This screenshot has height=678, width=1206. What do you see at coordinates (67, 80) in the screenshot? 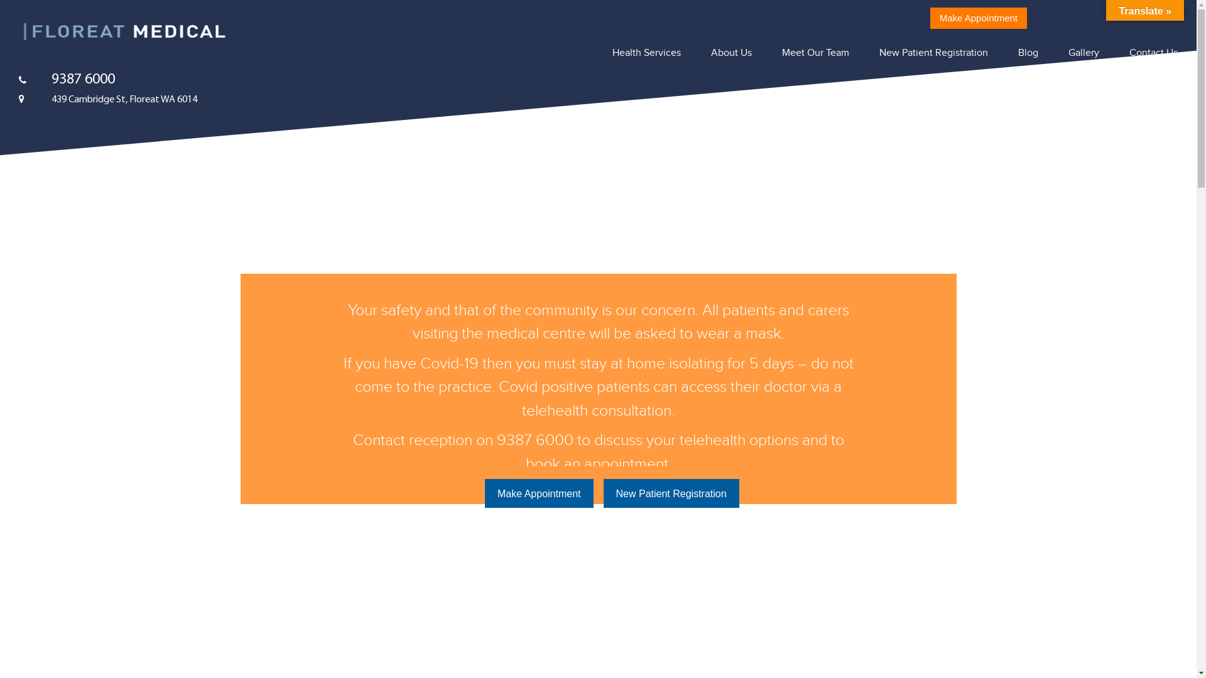
I see `9387 6000` at bounding box center [67, 80].